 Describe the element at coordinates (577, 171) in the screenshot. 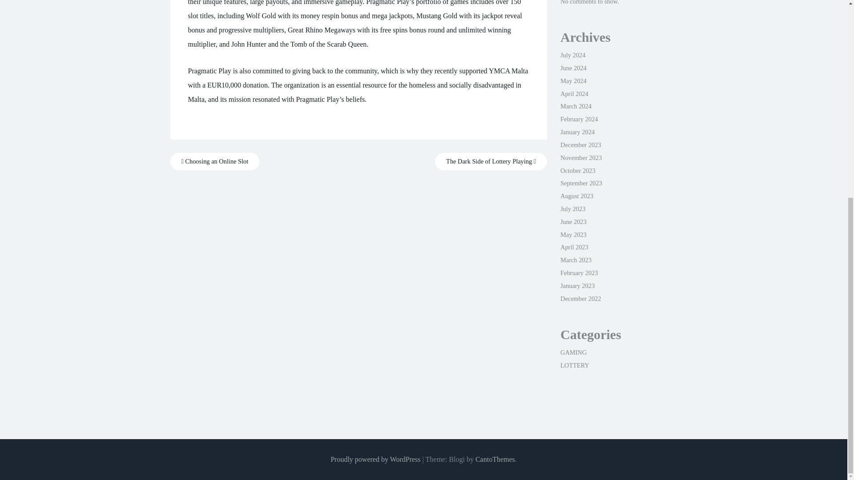

I see `October 2023` at that location.